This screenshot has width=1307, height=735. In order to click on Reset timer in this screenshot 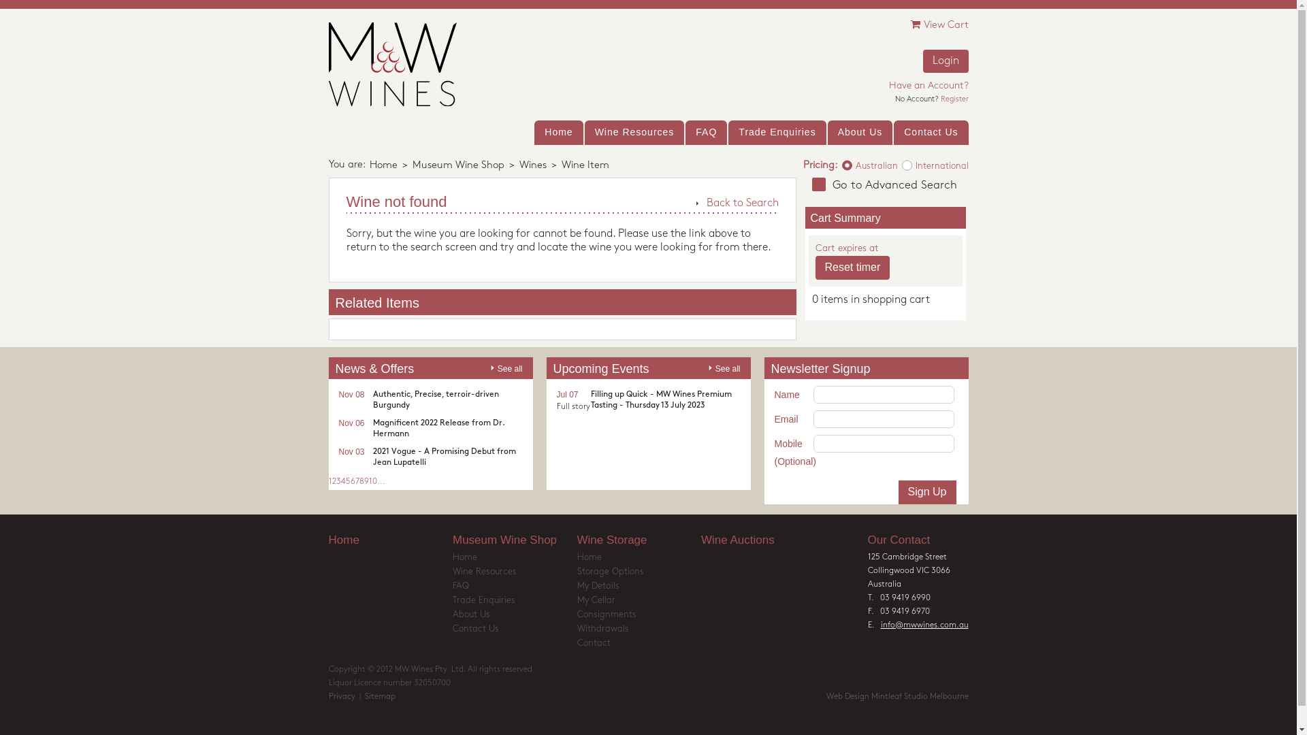, I will do `click(853, 267)`.